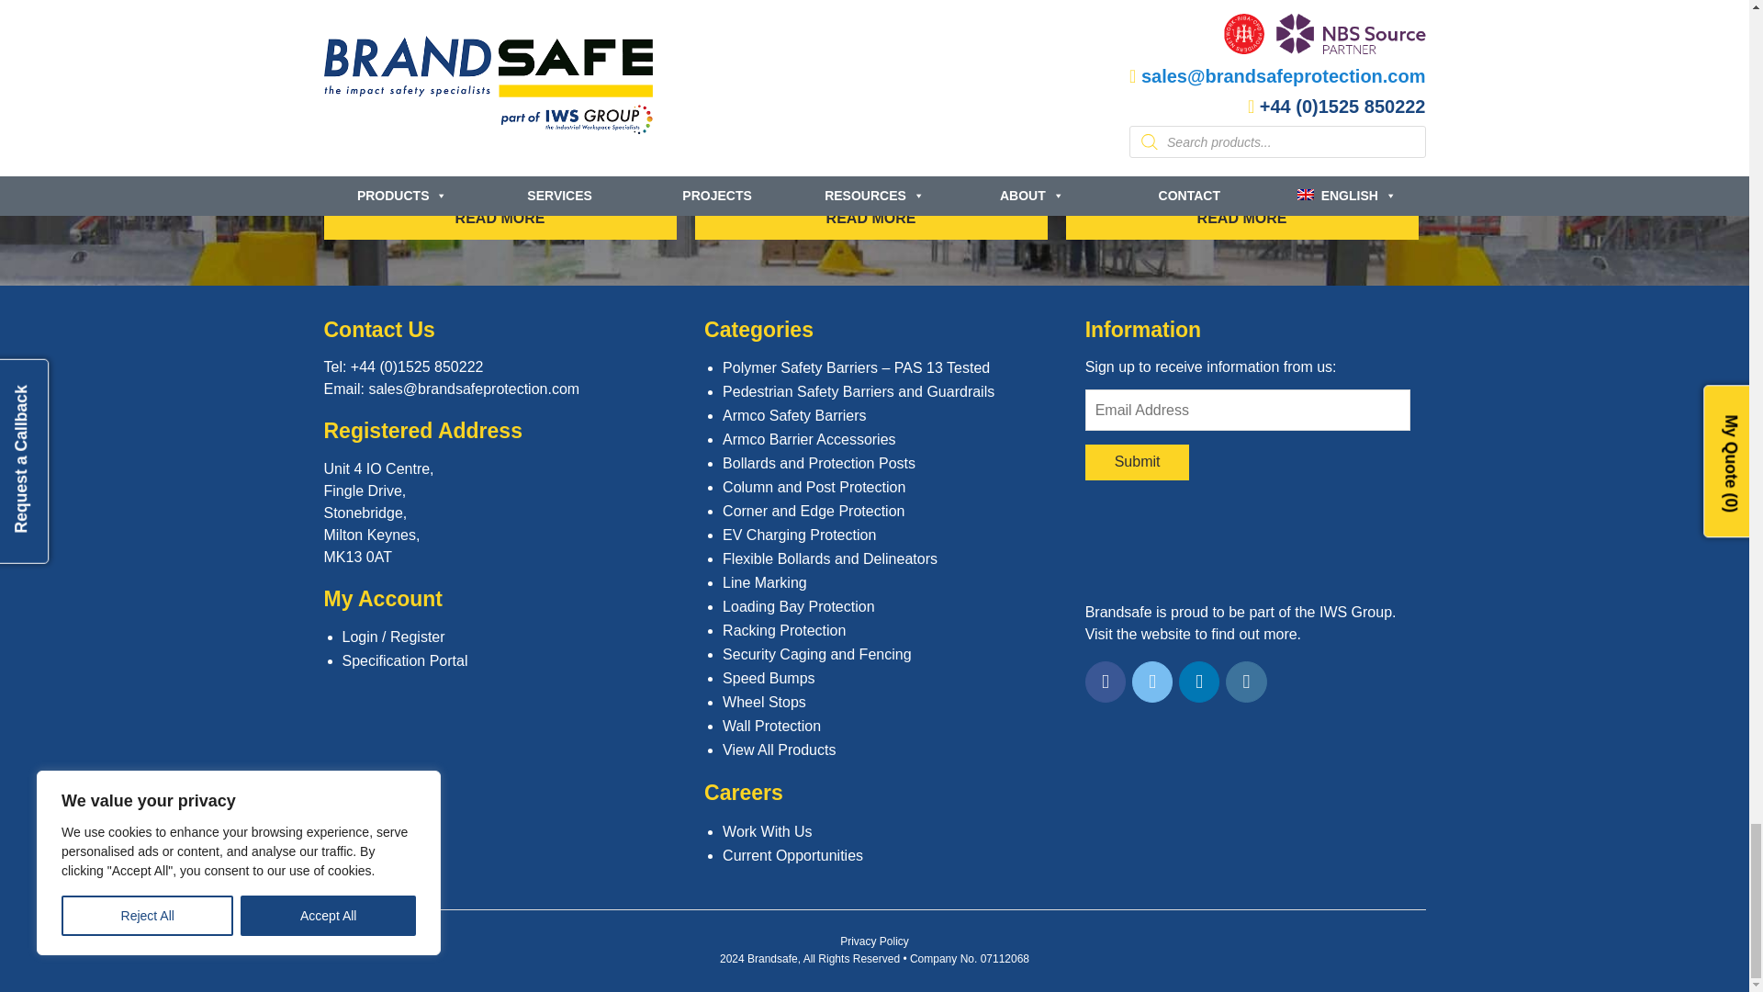 The height and width of the screenshot is (992, 1763). Describe the element at coordinates (1138, 461) in the screenshot. I see `Submit` at that location.